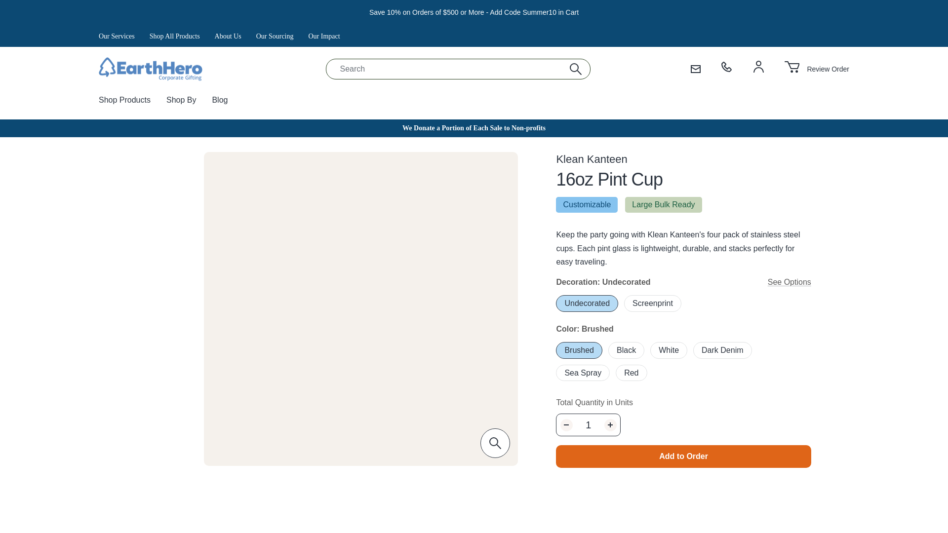 The image size is (948, 533). What do you see at coordinates (474, 127) in the screenshot?
I see `We Donate a Portion of Each Sale to Non-profits` at bounding box center [474, 127].